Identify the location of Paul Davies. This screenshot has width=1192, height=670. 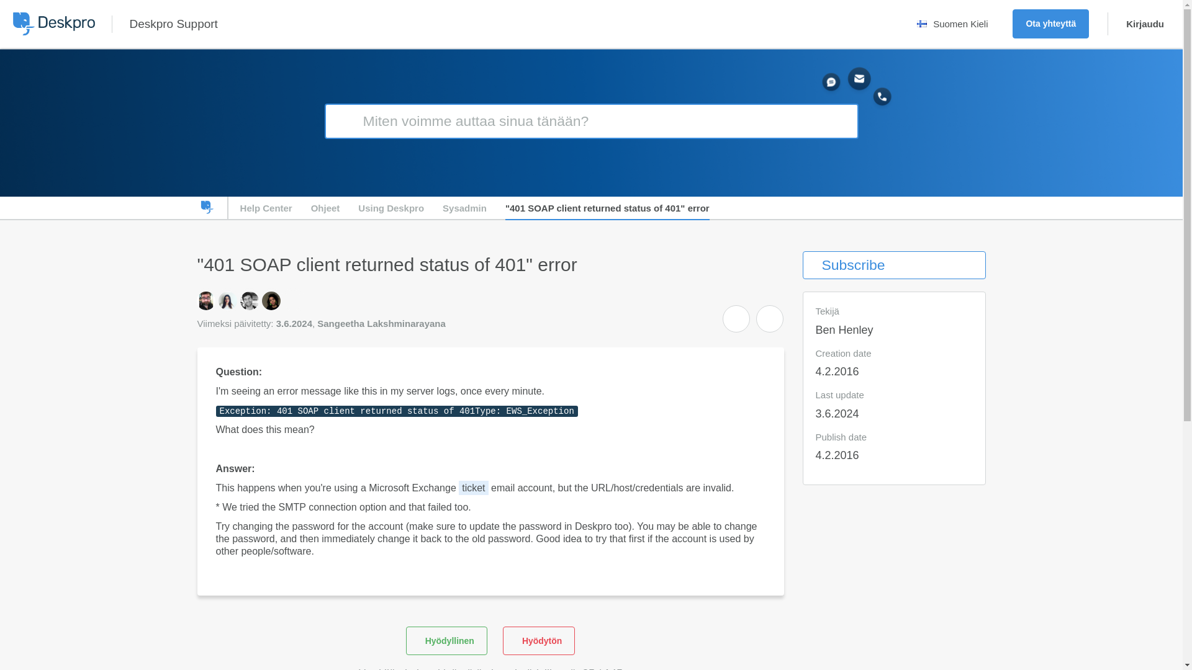
(250, 300).